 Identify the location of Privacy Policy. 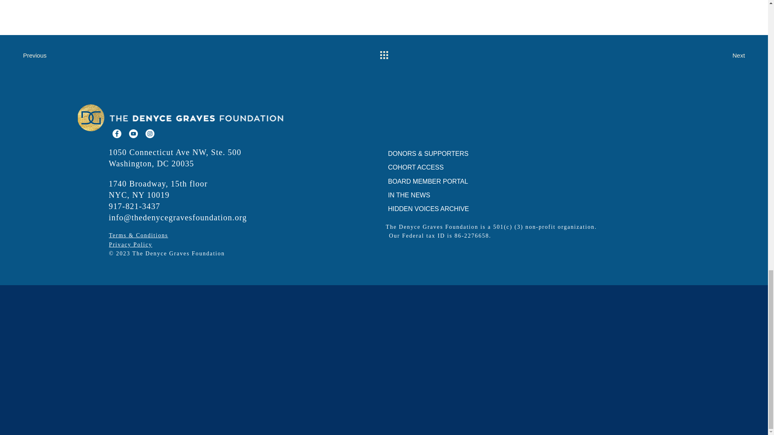
(131, 244).